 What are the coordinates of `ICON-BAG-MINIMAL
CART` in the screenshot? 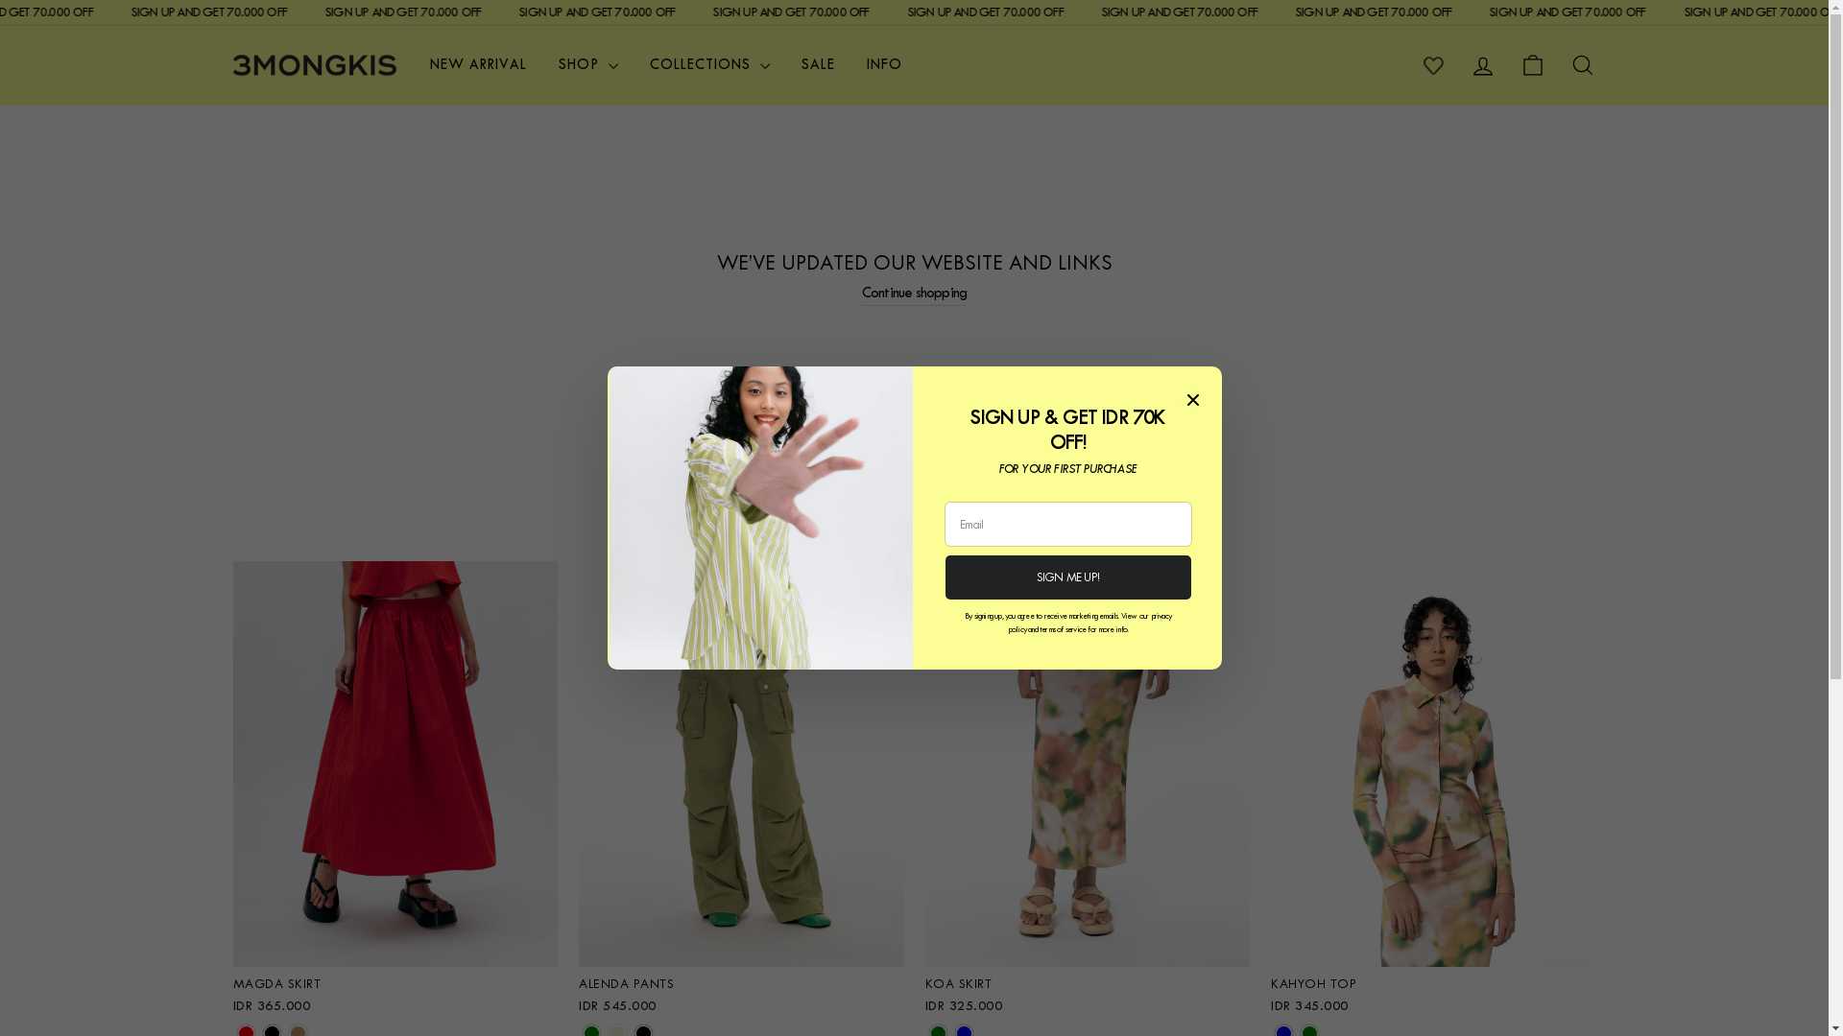 It's located at (1532, 65).